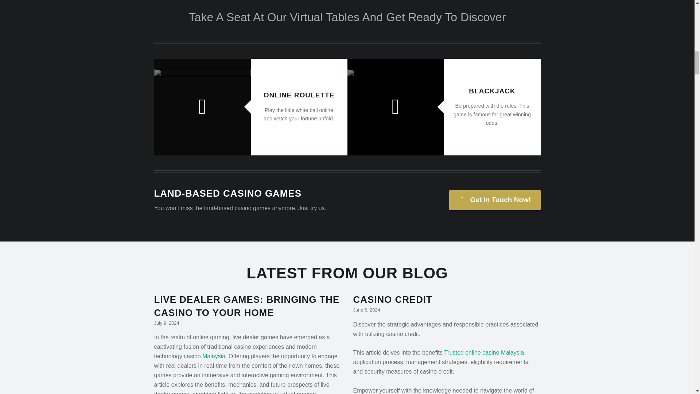 The width and height of the screenshot is (700, 394). I want to click on Trusted online casino Malaysia, so click(483, 352).